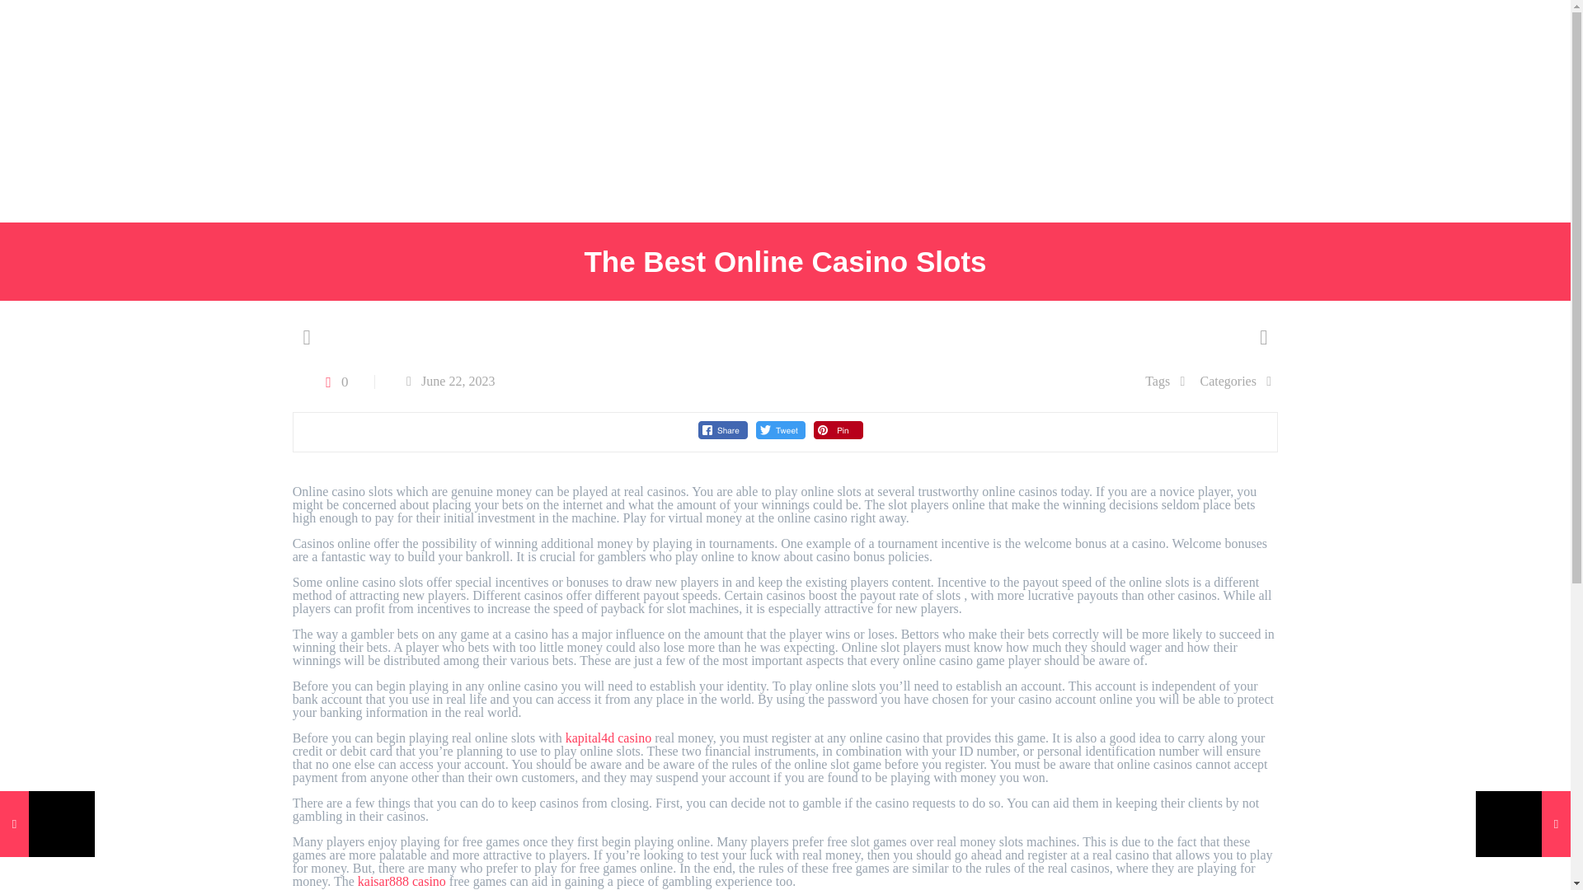  I want to click on Safe Guarding Officer, so click(101, 185).